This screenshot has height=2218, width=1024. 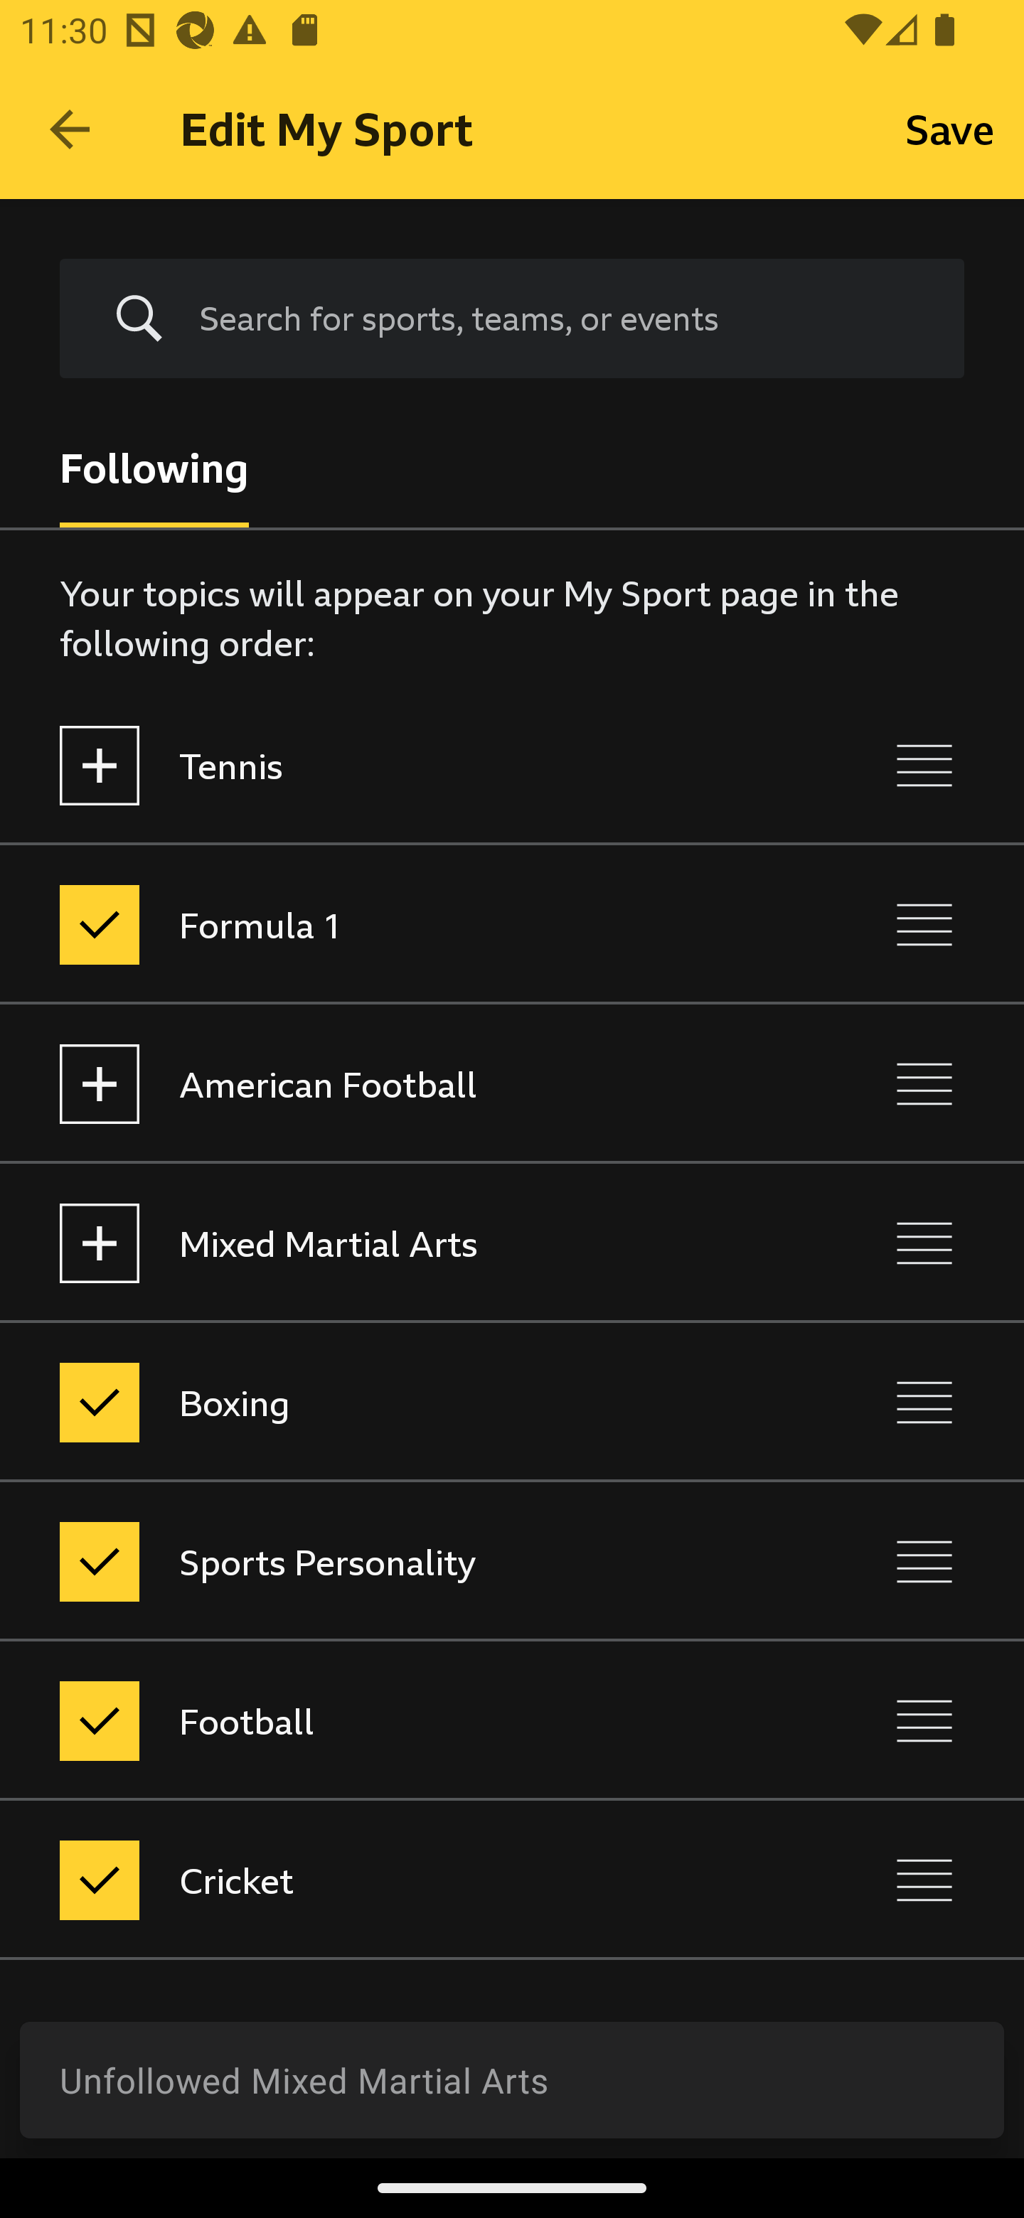 What do you see at coordinates (393, 1720) in the screenshot?
I see `Football` at bounding box center [393, 1720].